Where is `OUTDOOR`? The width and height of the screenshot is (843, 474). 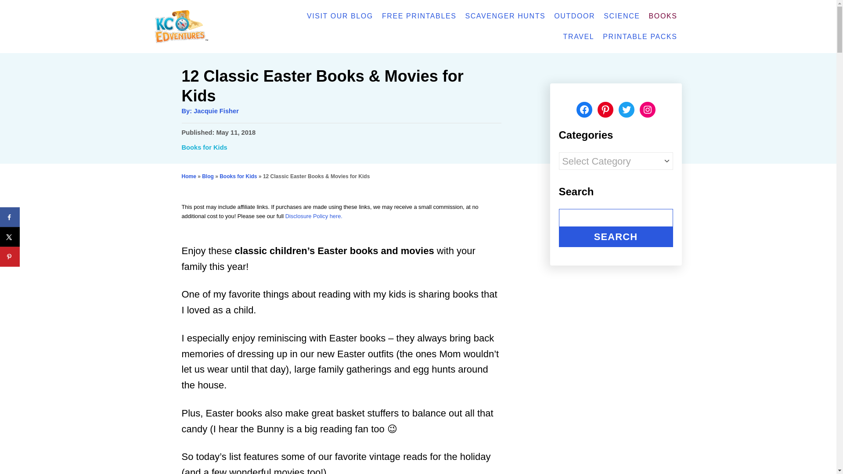 OUTDOOR is located at coordinates (574, 16).